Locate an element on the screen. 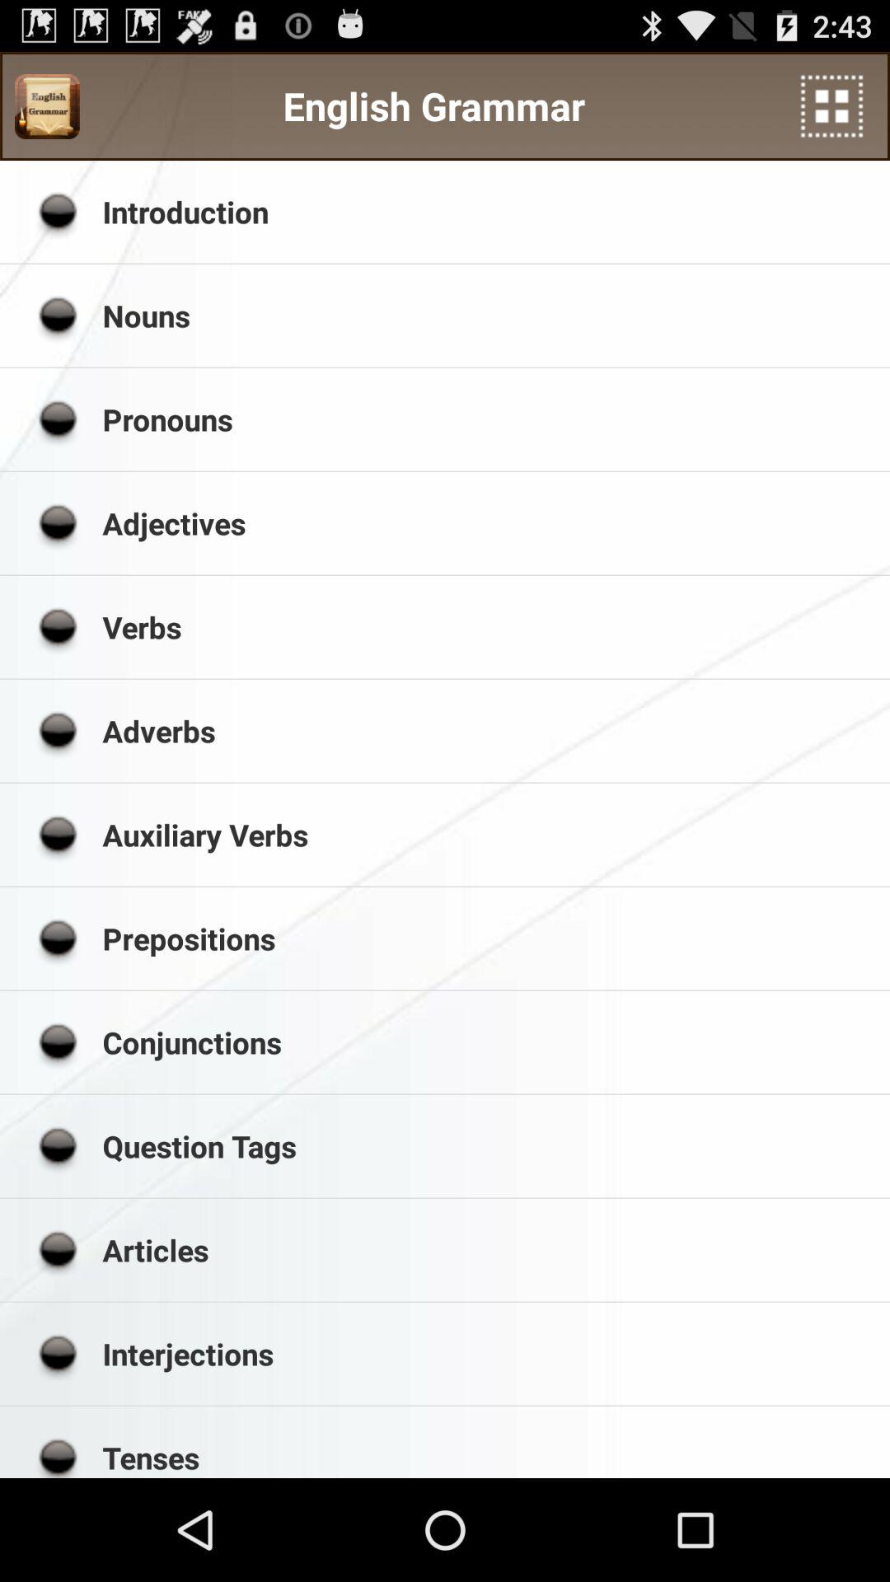 This screenshot has width=890, height=1582. select the conjunctions item is located at coordinates (490, 1042).